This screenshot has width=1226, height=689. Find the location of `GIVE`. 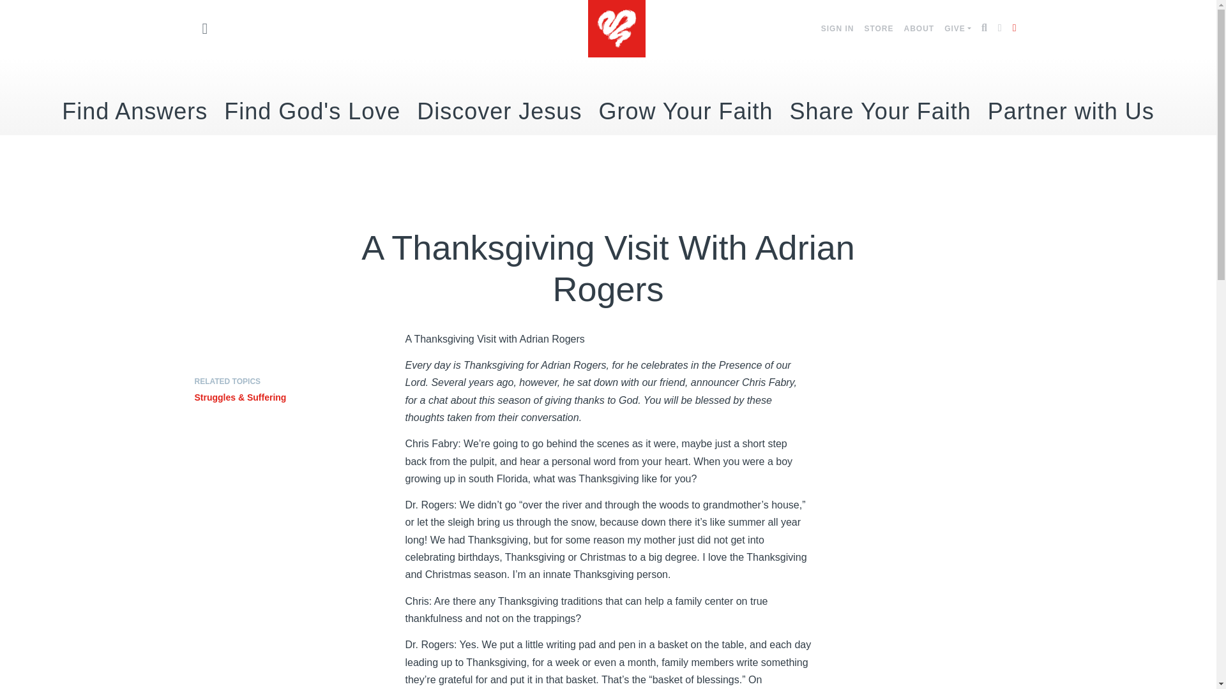

GIVE is located at coordinates (957, 28).